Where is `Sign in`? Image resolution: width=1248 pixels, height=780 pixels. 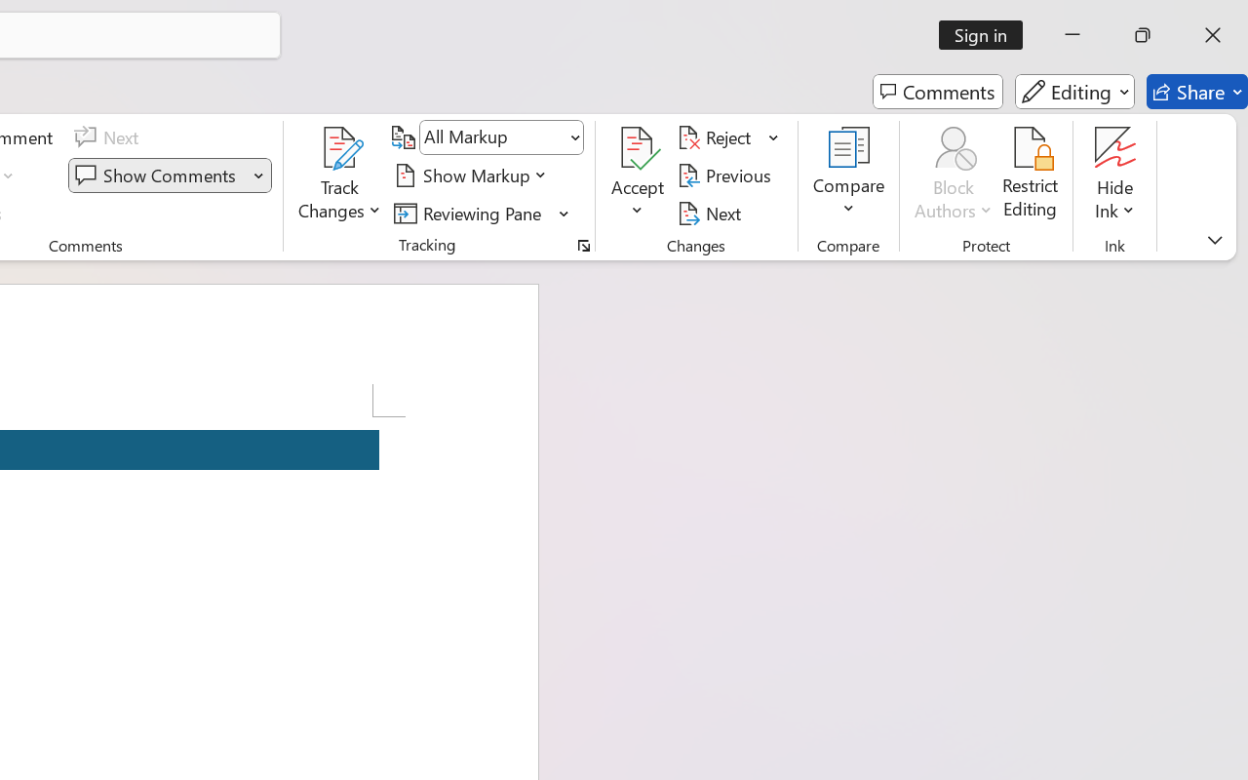 Sign in is located at coordinates (987, 35).